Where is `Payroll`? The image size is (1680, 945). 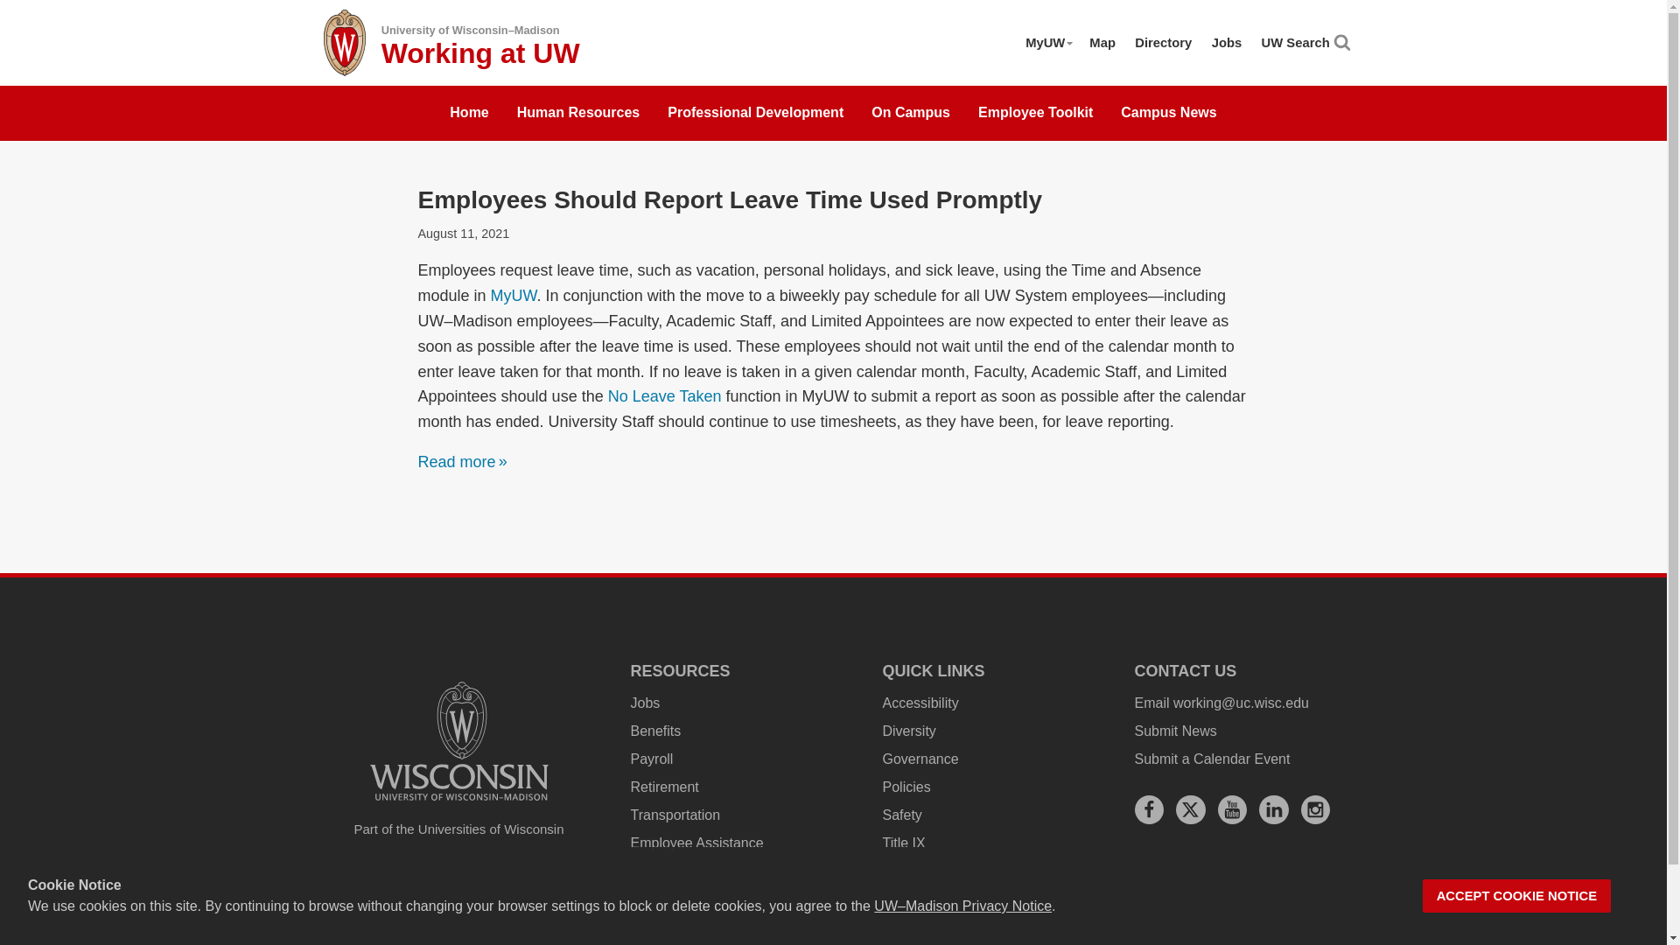
Payroll is located at coordinates (651, 758).